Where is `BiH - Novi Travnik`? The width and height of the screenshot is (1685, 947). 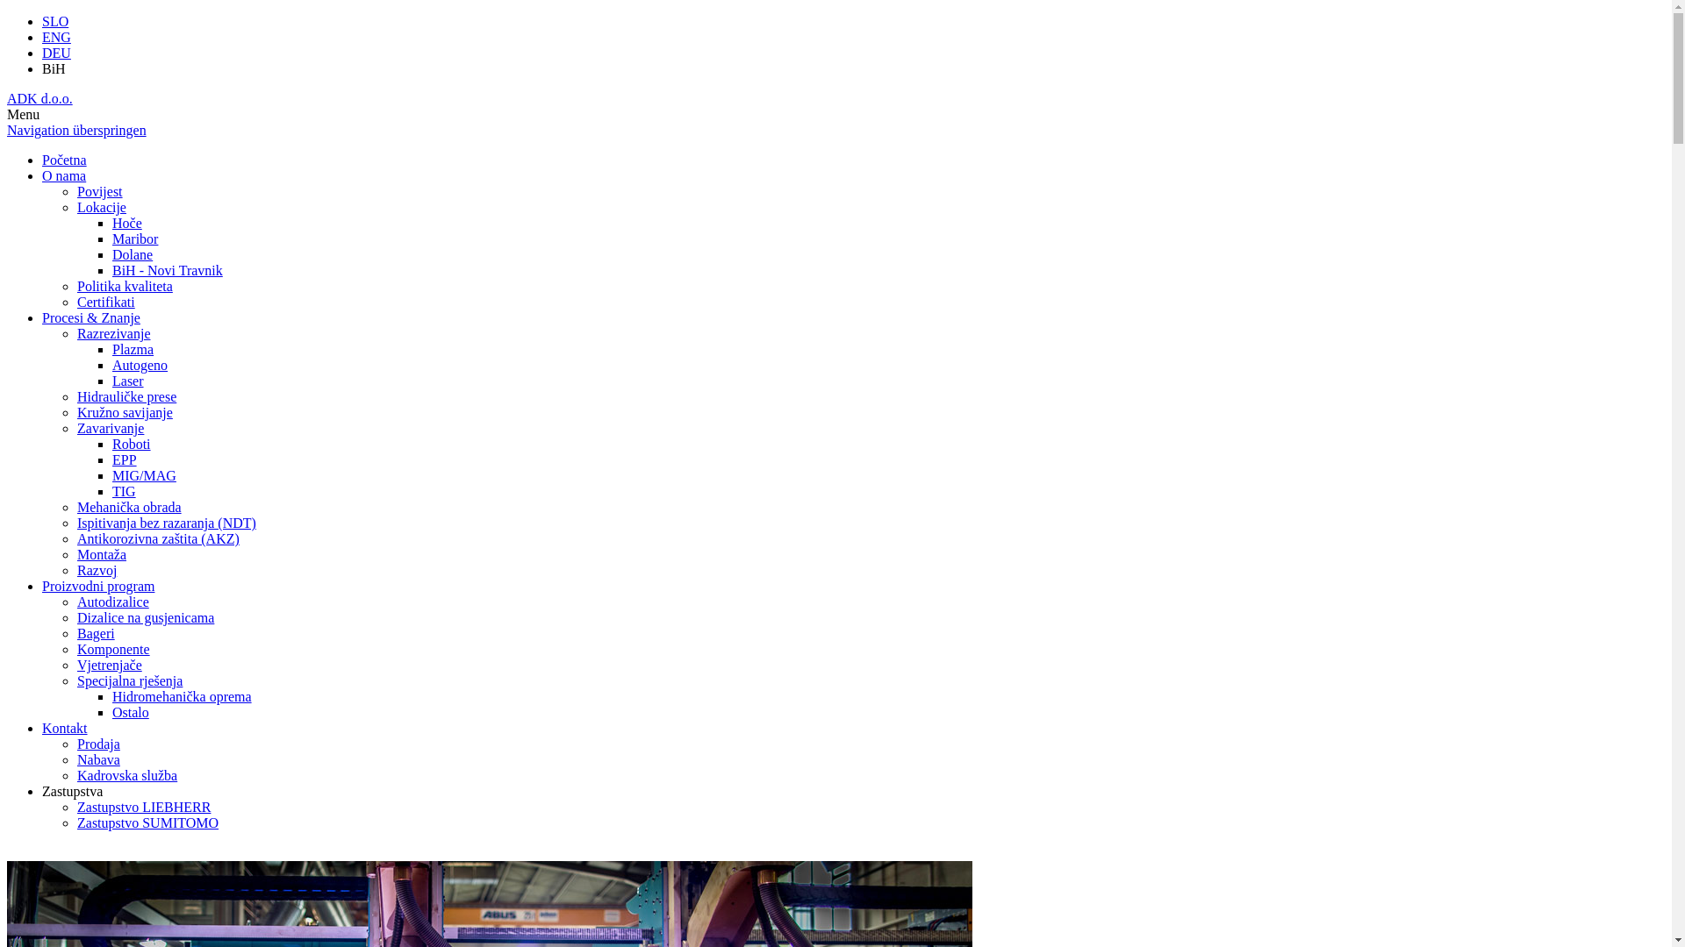 BiH - Novi Travnik is located at coordinates (168, 270).